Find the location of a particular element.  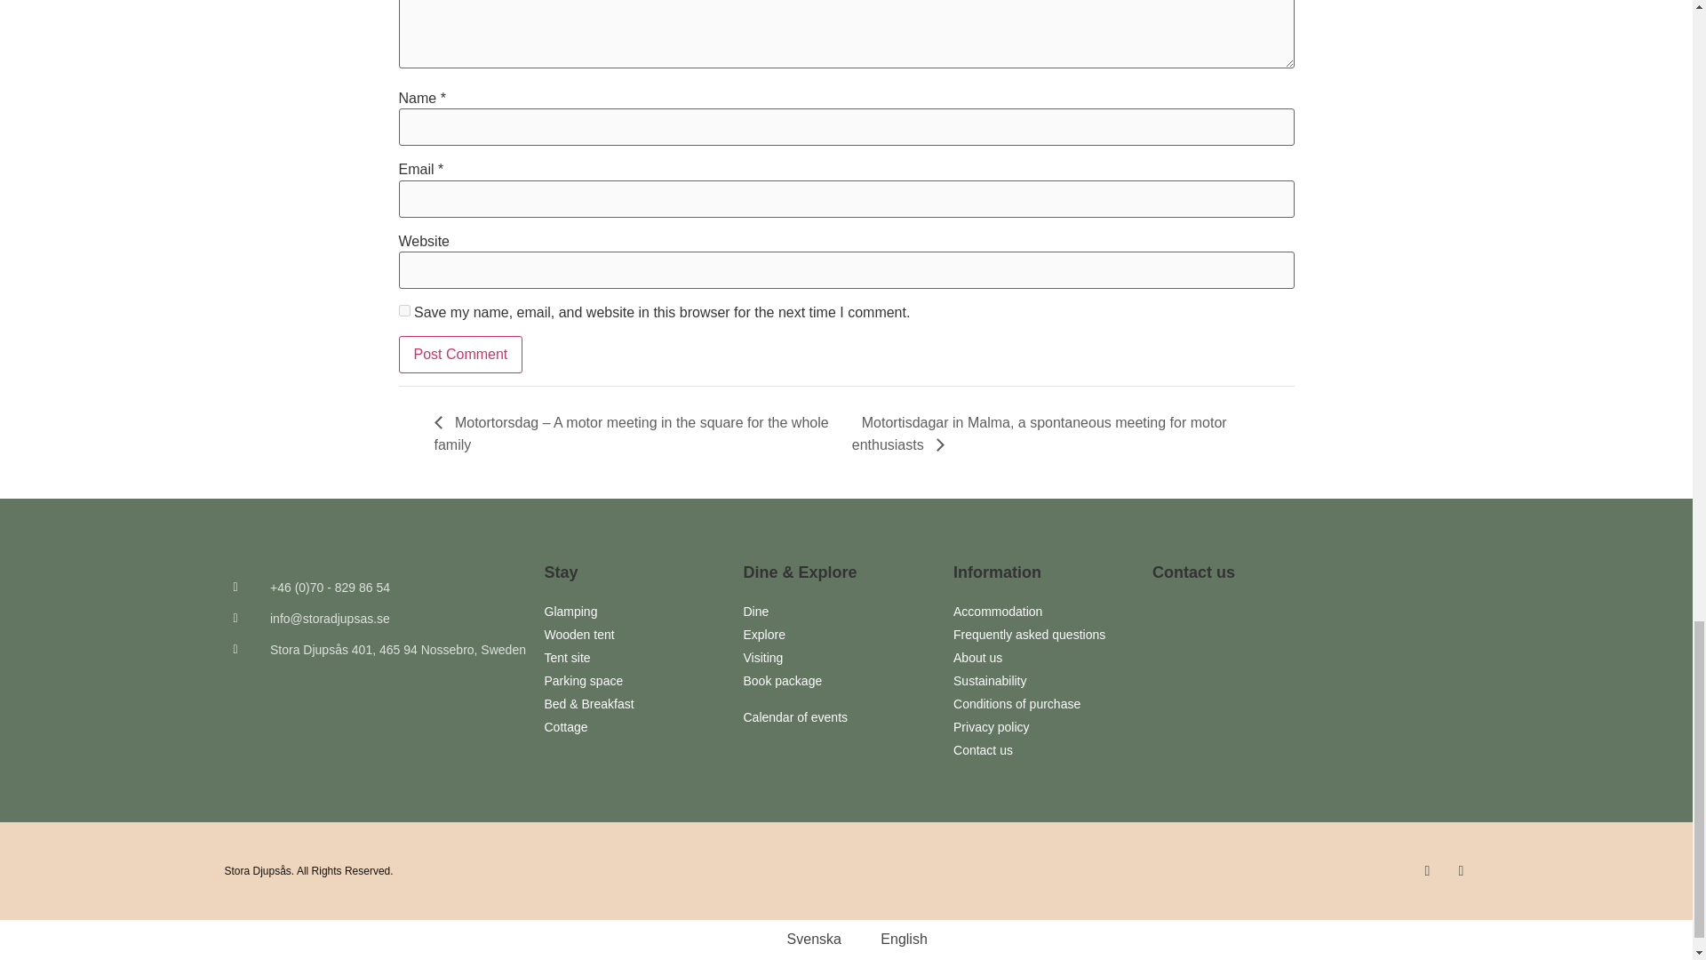

Wooden tent is located at coordinates (634, 635).